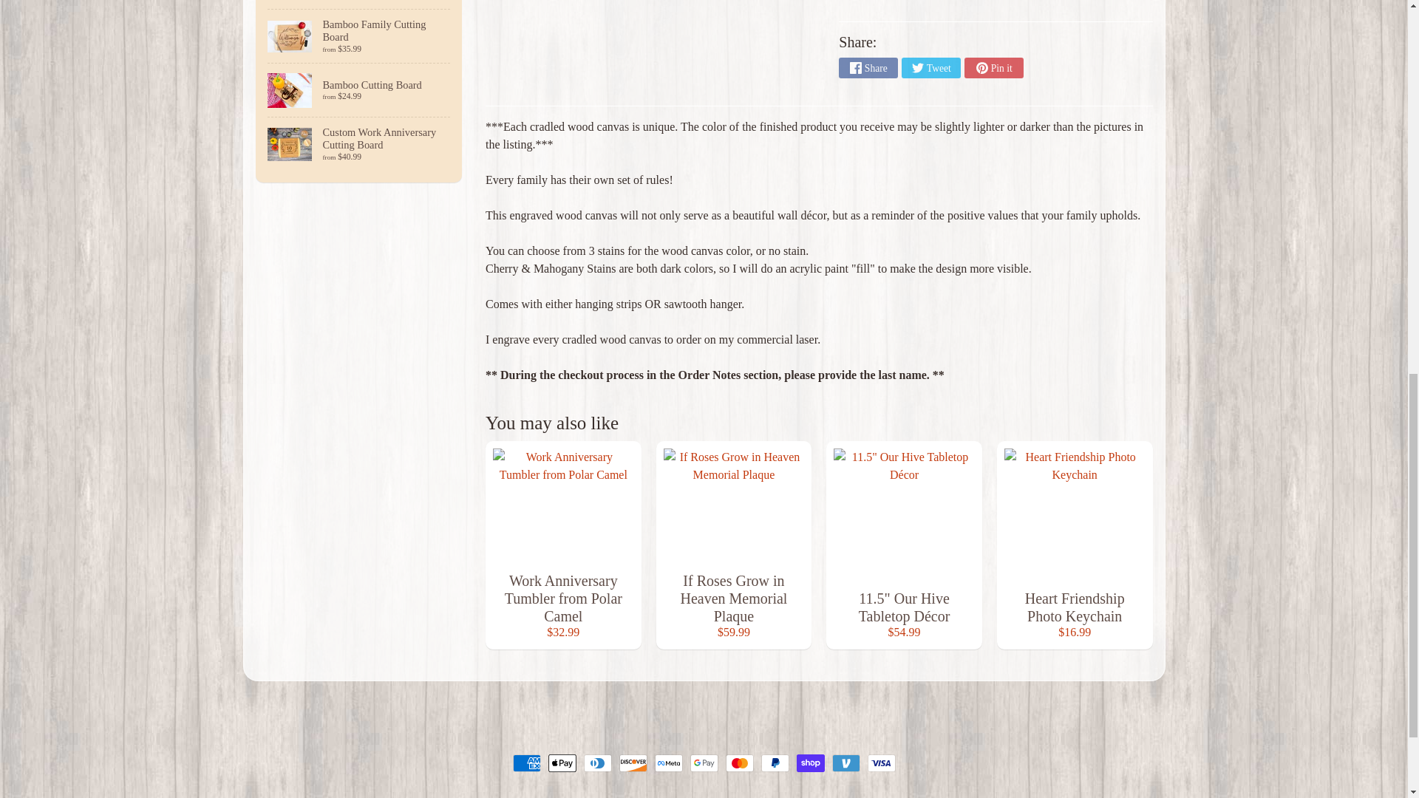  What do you see at coordinates (810, 763) in the screenshot?
I see `Shop Pay` at bounding box center [810, 763].